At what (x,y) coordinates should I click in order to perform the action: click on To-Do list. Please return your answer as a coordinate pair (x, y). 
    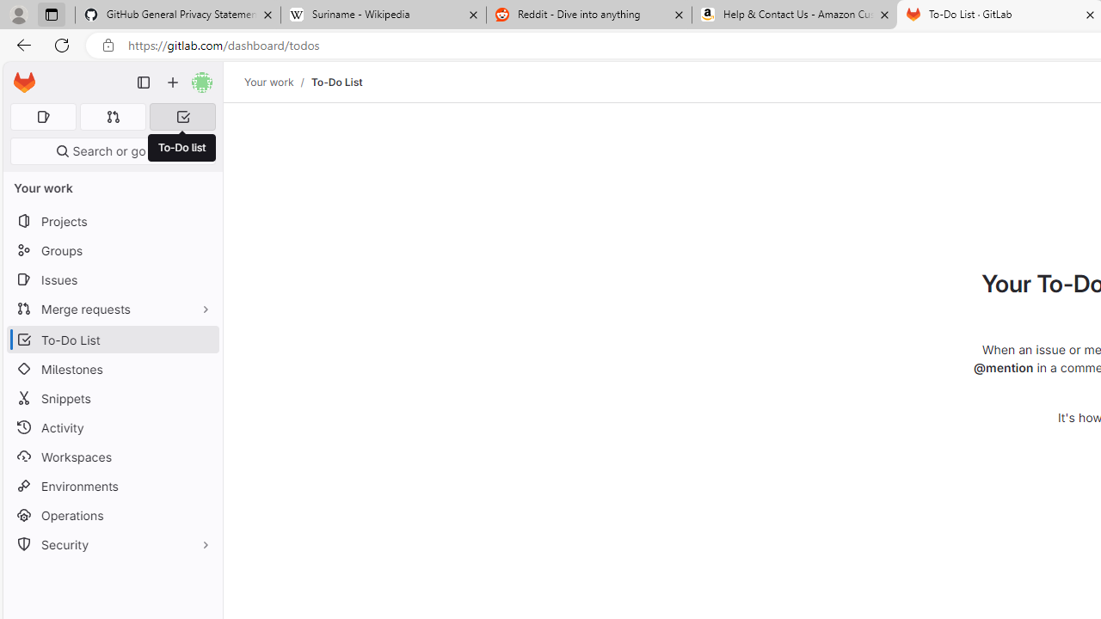
    Looking at the image, I should click on (182, 148).